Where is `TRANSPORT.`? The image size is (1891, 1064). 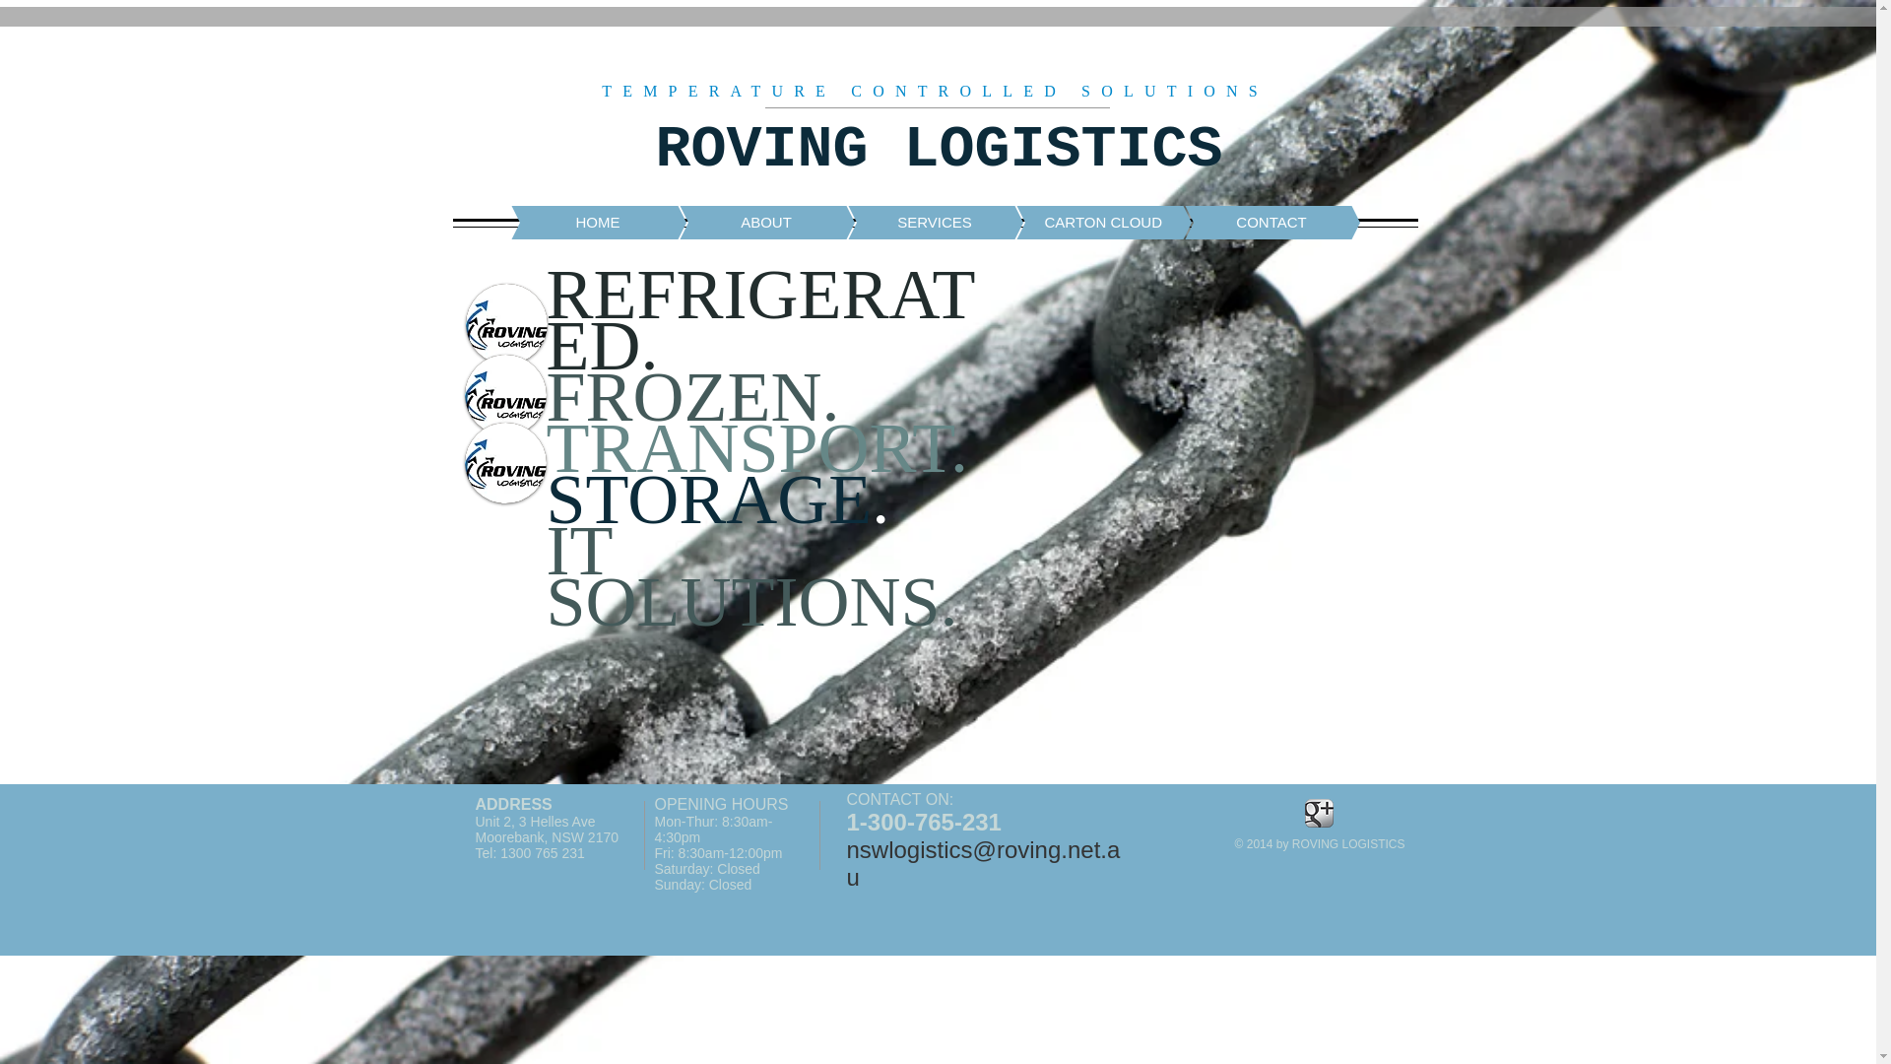 TRANSPORT. is located at coordinates (756, 451).